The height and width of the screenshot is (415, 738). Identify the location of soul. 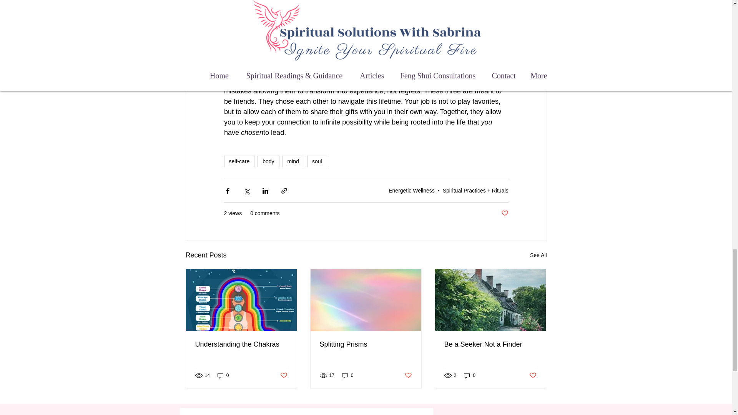
(317, 161).